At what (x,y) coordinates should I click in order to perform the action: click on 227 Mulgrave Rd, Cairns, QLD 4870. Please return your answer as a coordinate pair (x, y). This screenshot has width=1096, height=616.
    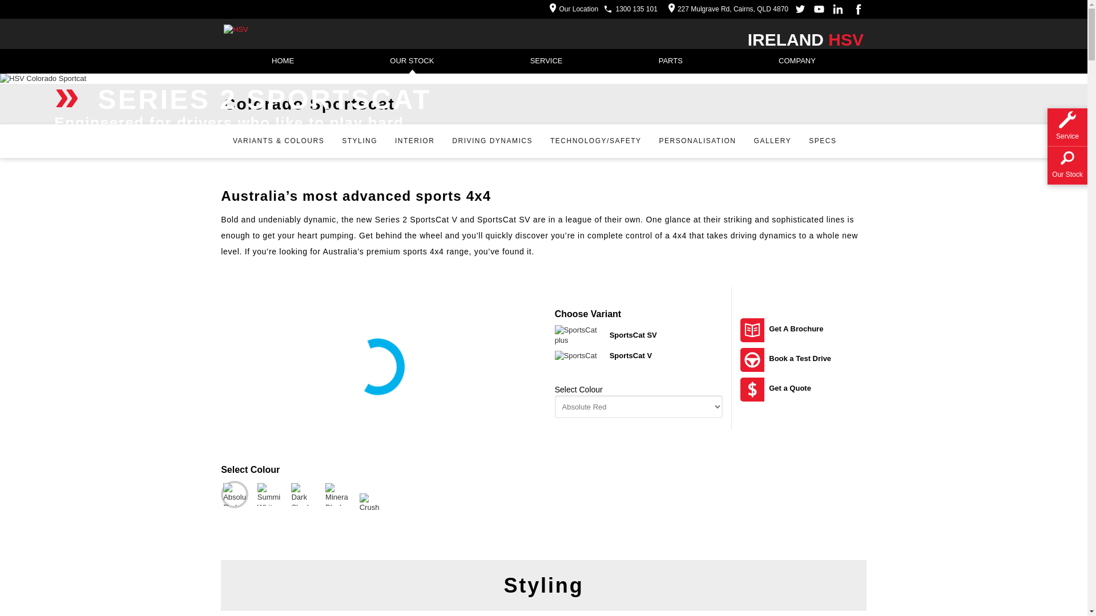
    Looking at the image, I should click on (725, 9).